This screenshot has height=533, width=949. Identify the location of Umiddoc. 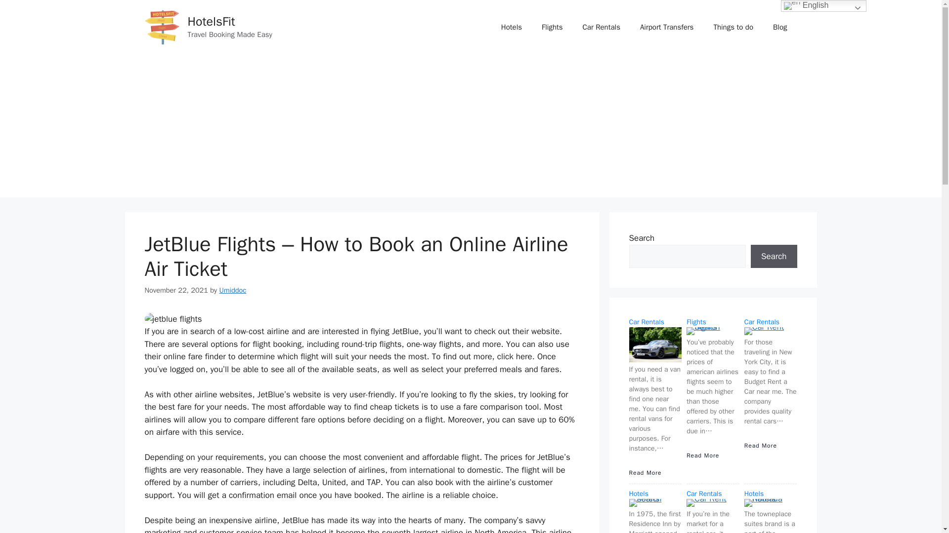
(232, 290).